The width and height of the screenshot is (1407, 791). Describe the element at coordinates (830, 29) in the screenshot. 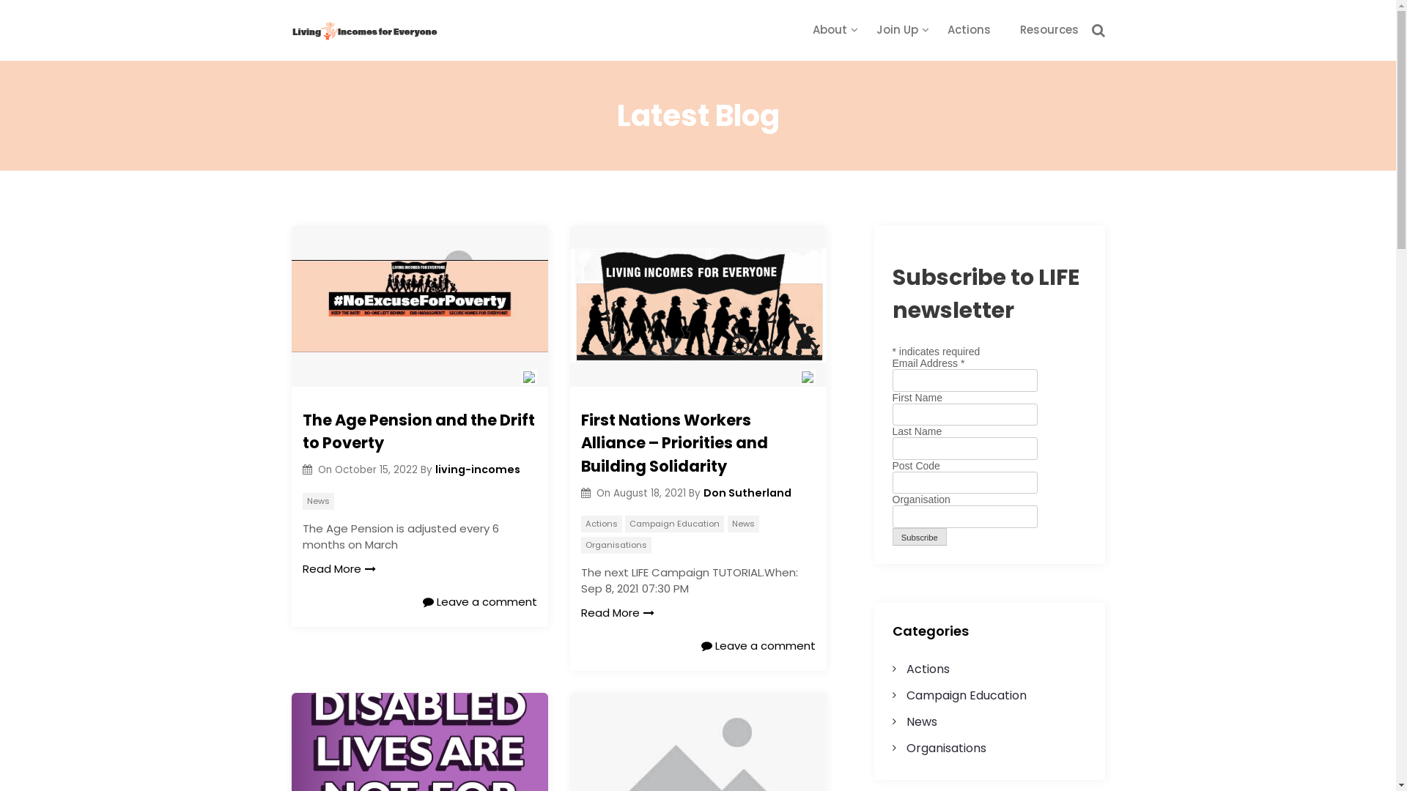

I see `About` at that location.